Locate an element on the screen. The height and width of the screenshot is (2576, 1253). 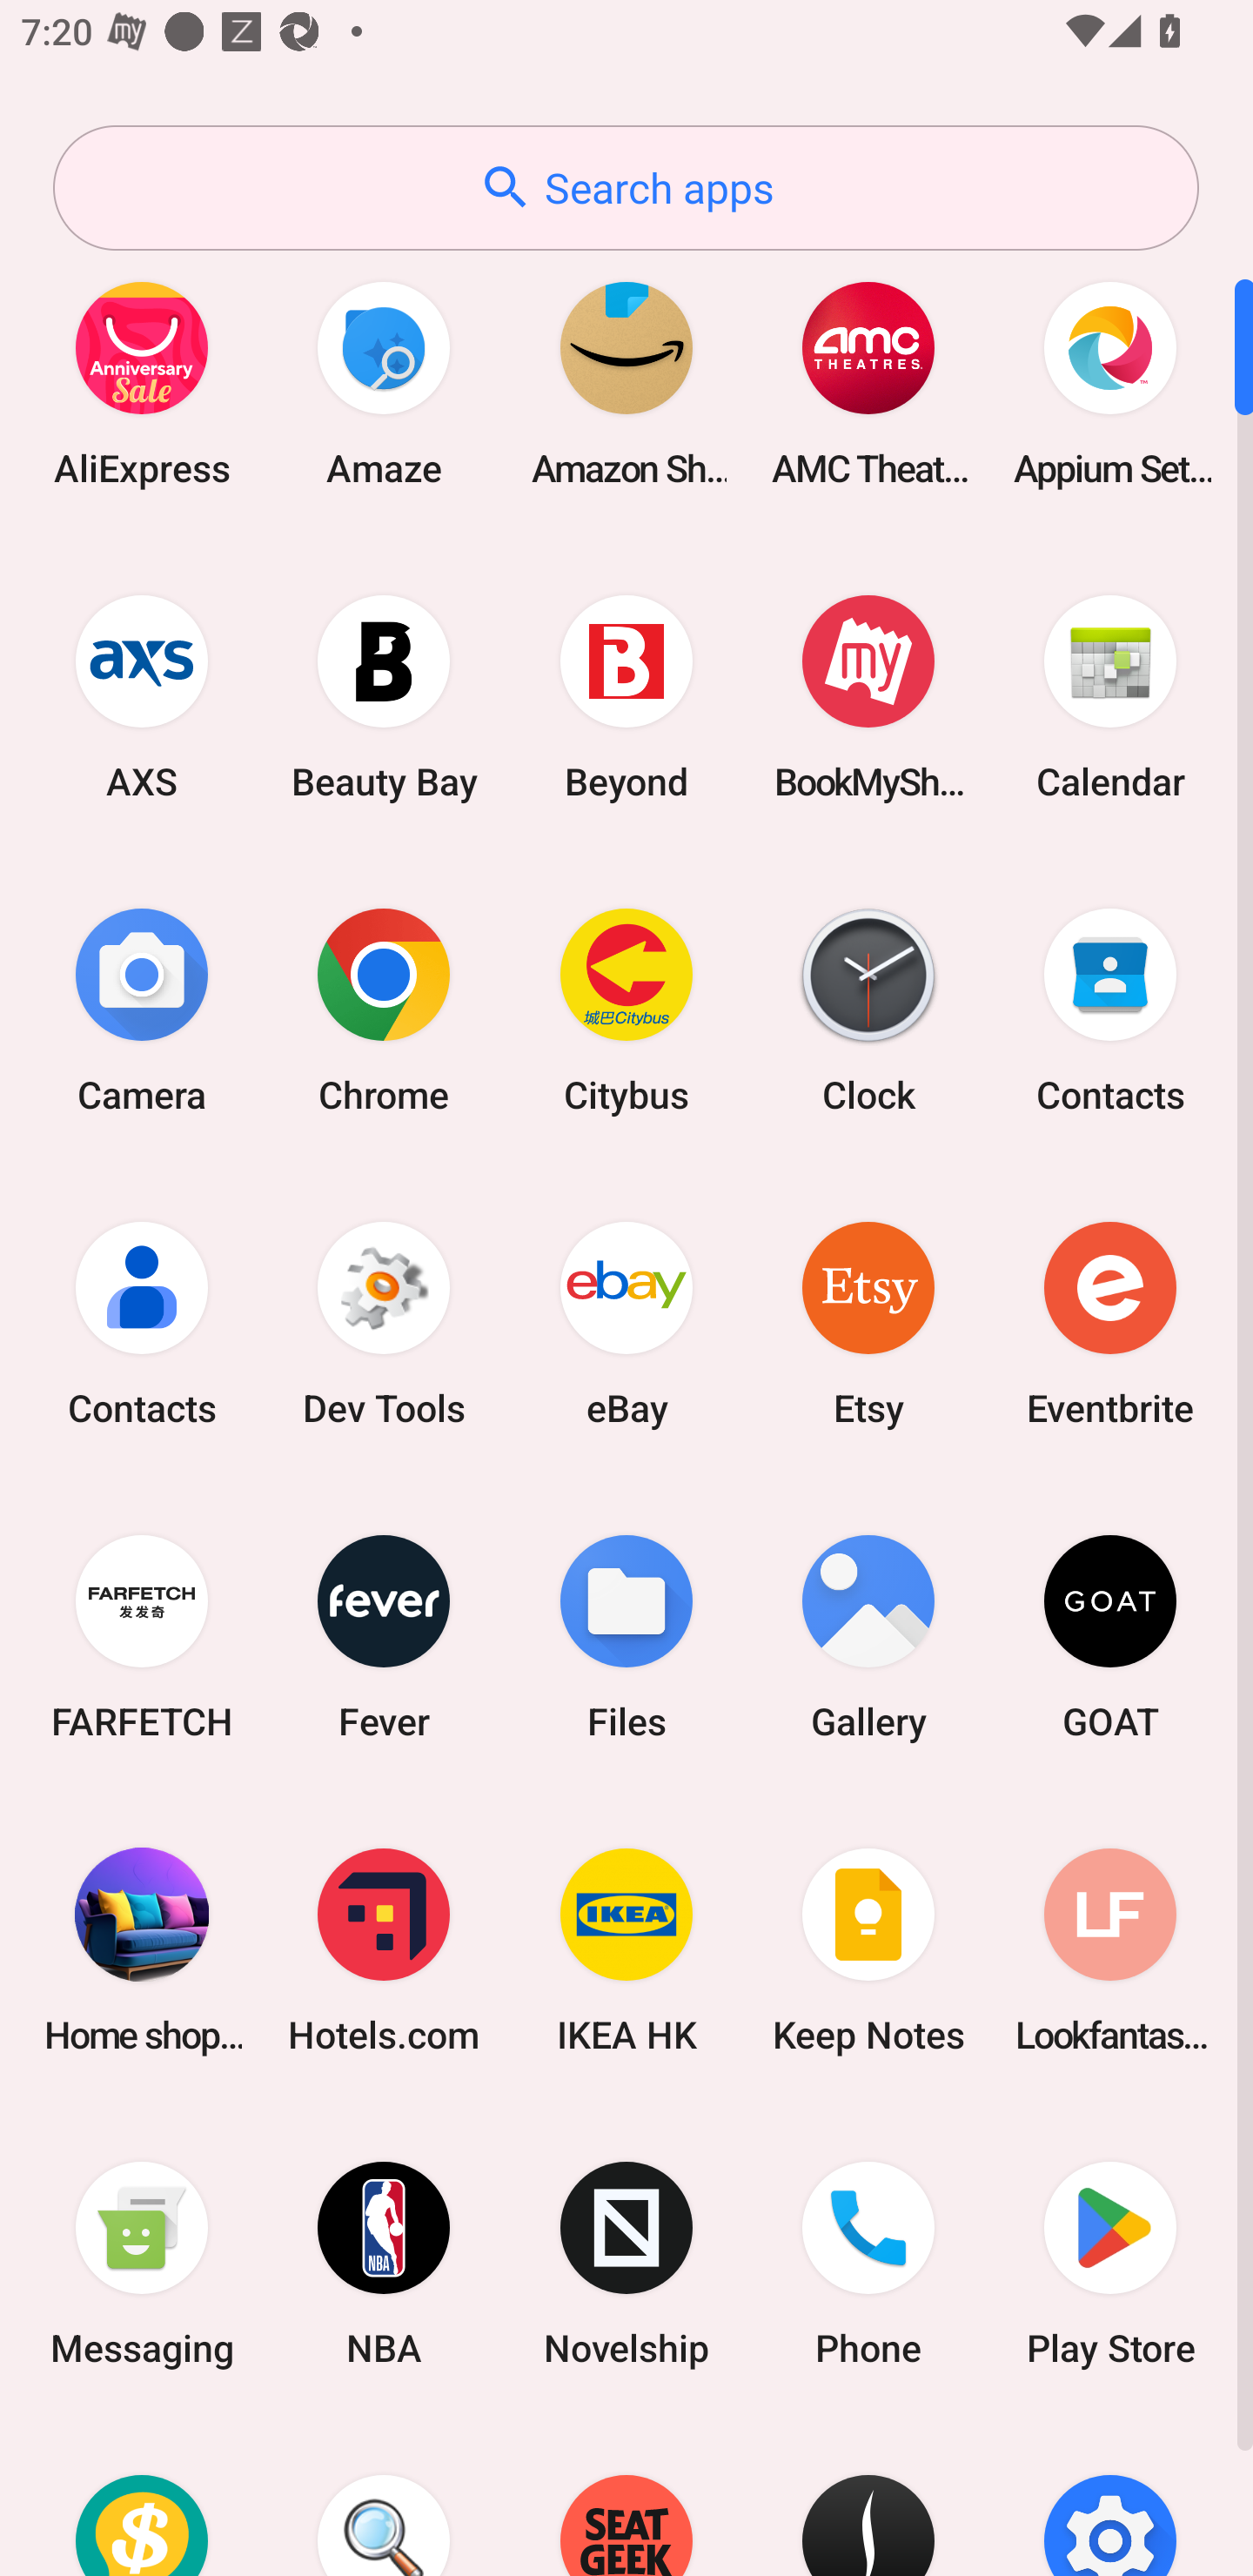
  Search apps is located at coordinates (626, 188).